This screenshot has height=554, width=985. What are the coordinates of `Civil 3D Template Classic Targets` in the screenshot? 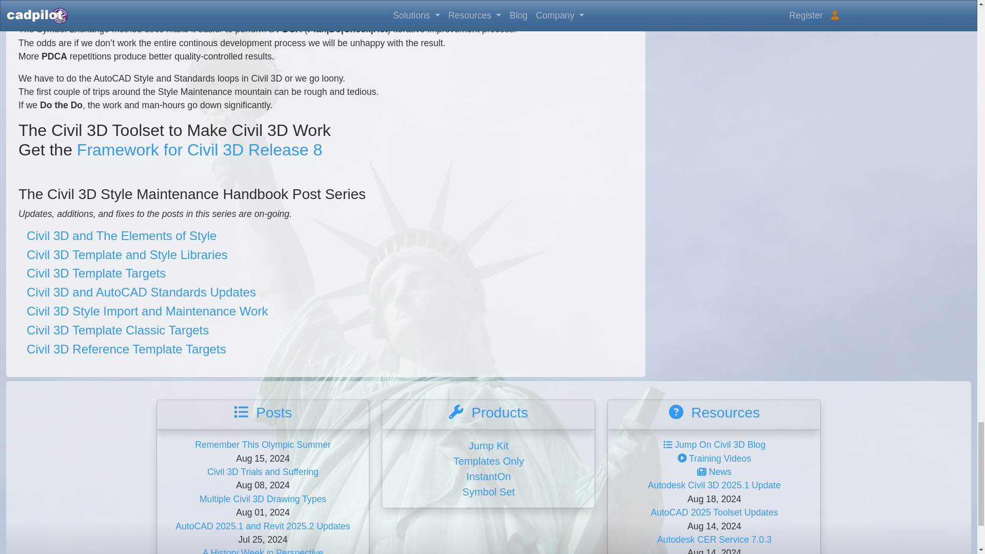 It's located at (117, 329).